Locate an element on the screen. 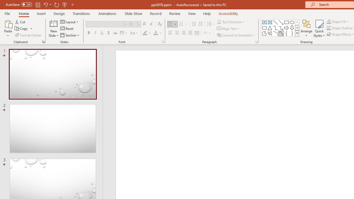 This screenshot has height=199, width=354. Oval is located at coordinates (292, 22).